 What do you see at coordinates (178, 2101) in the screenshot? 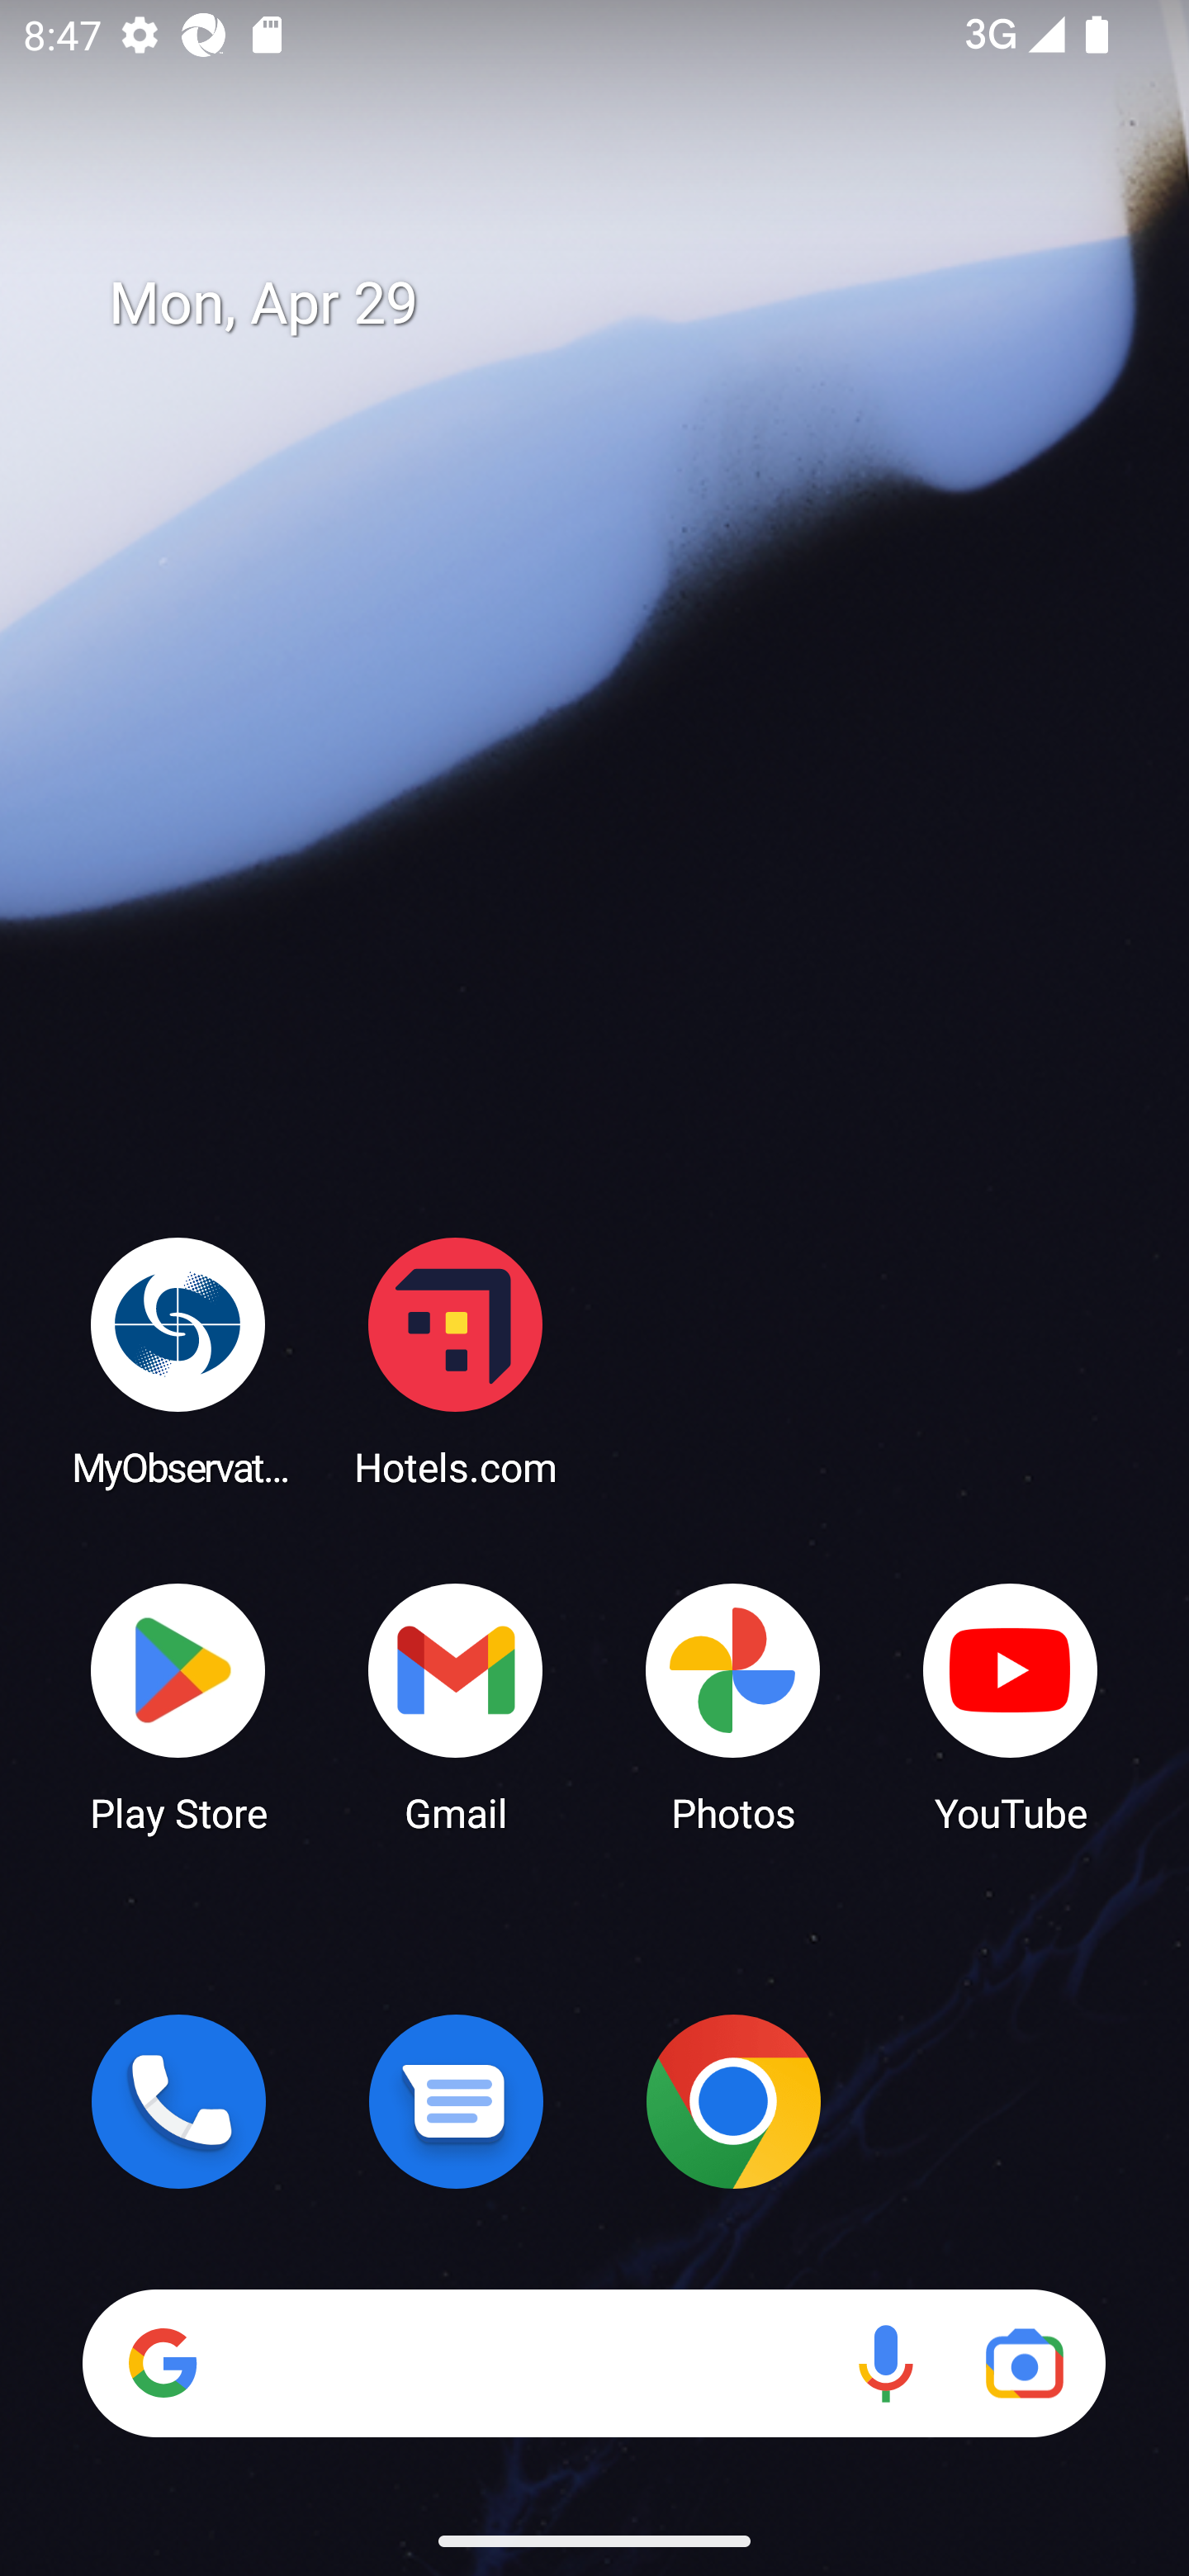
I see `Phone` at bounding box center [178, 2101].